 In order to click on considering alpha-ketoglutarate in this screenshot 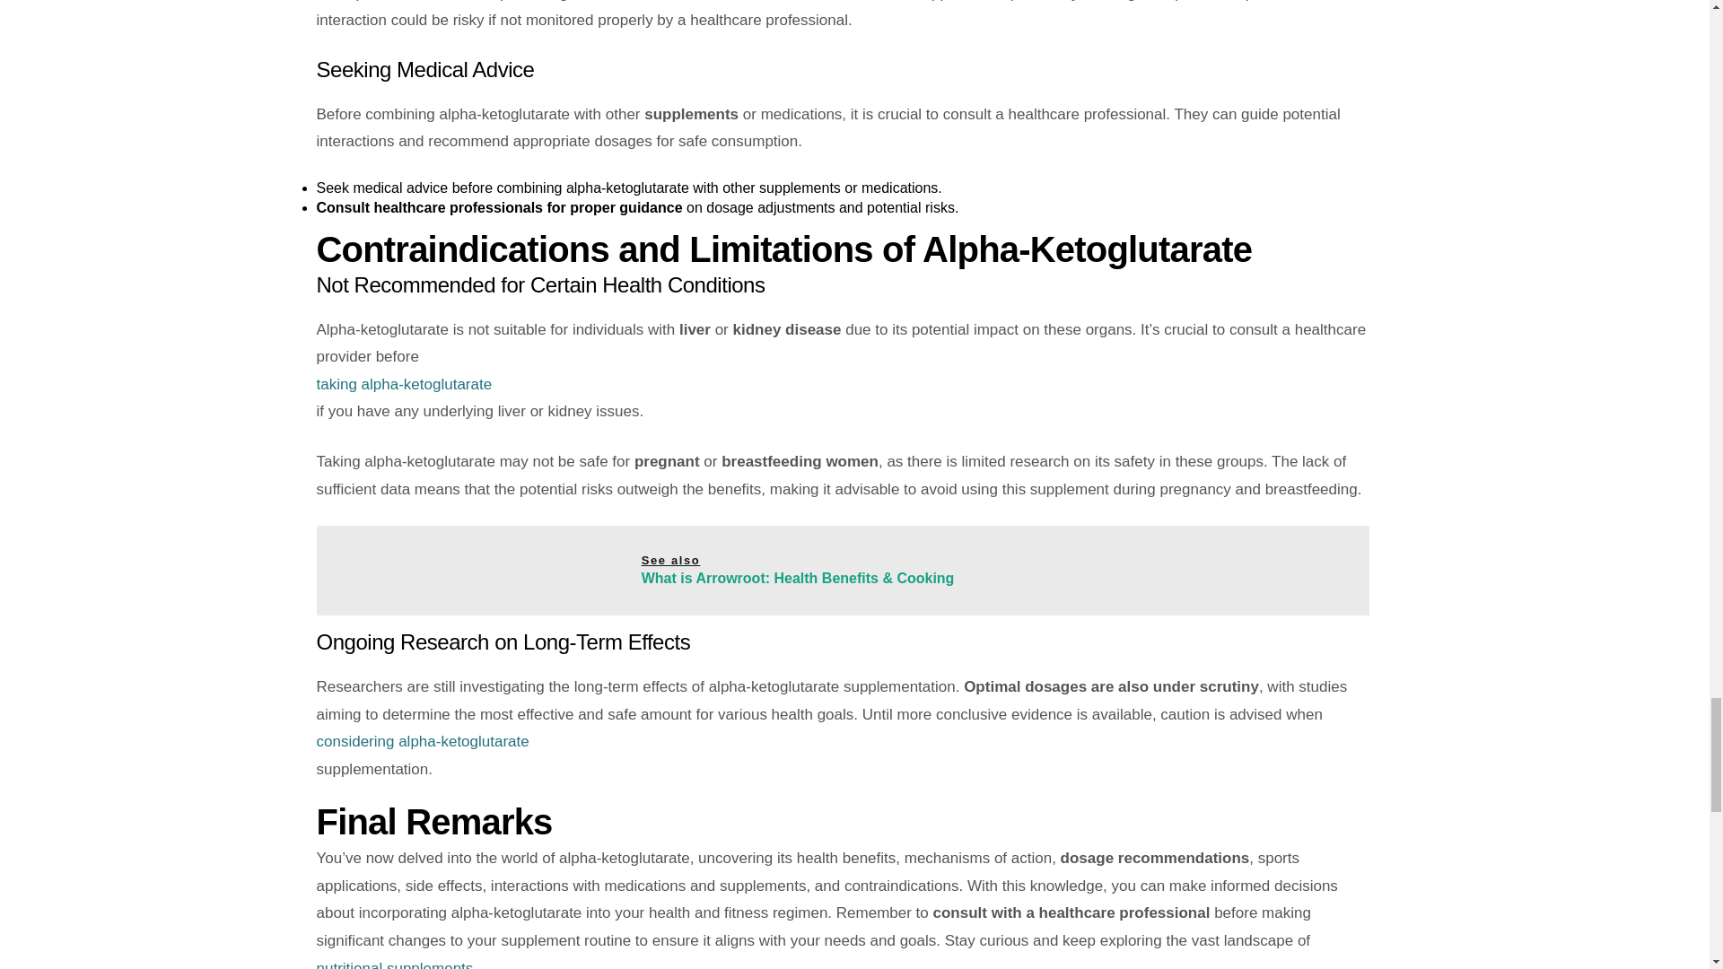, I will do `click(842, 743)`.